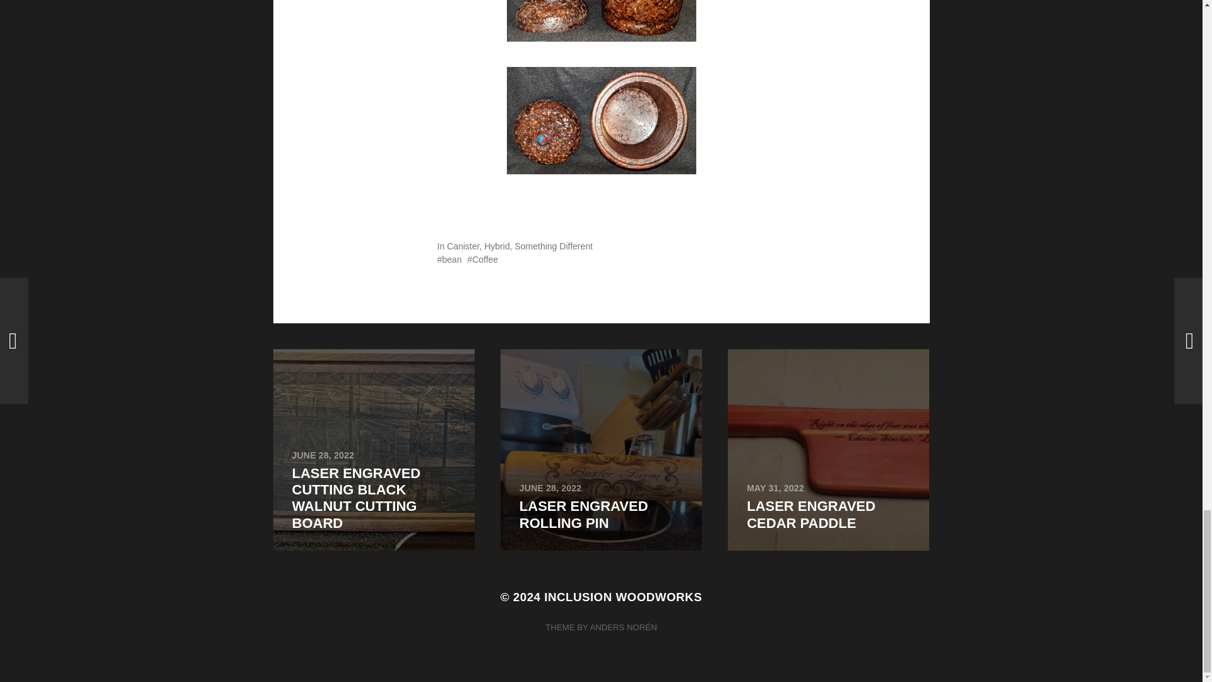  I want to click on INCLUSION WOODWORKS, so click(828, 450).